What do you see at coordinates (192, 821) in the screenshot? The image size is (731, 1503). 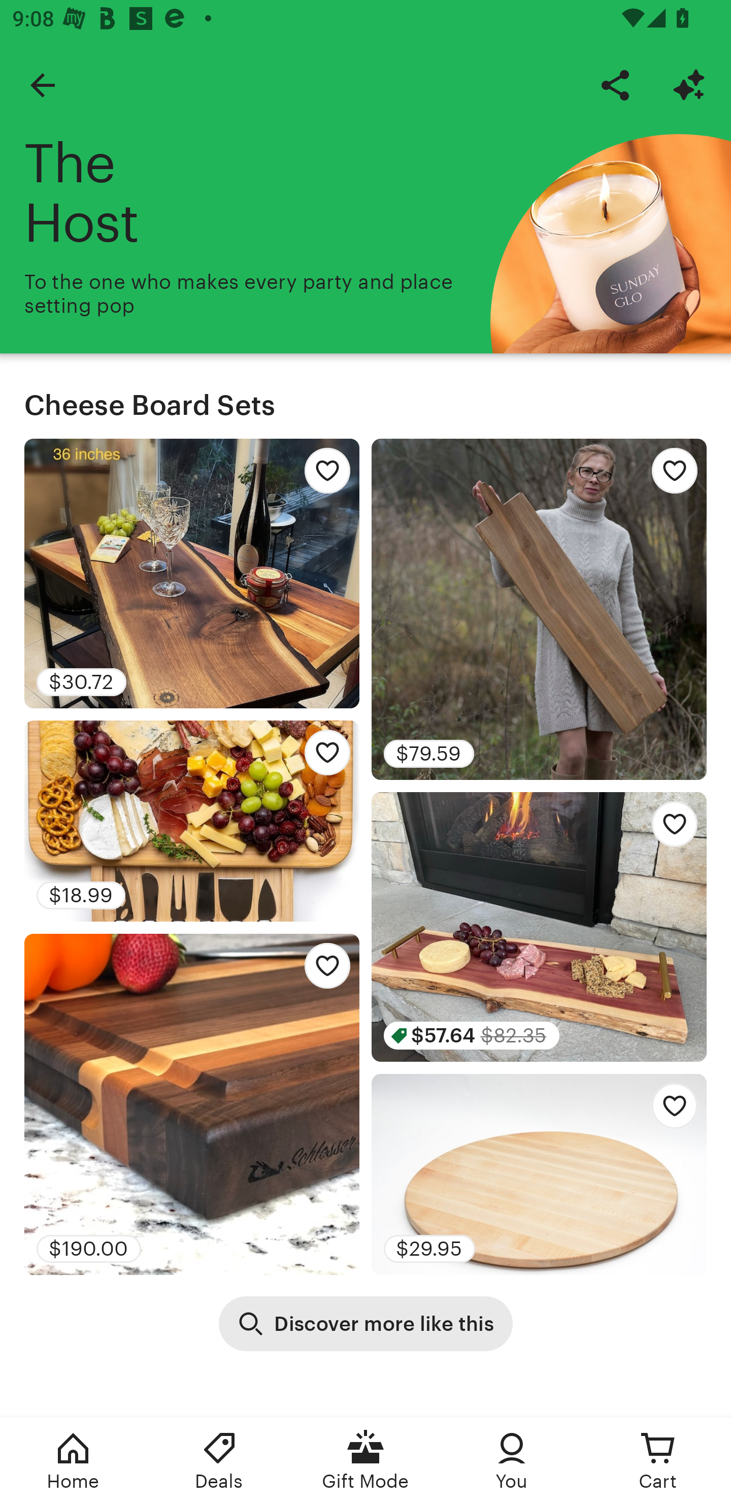 I see `$18.99` at bounding box center [192, 821].